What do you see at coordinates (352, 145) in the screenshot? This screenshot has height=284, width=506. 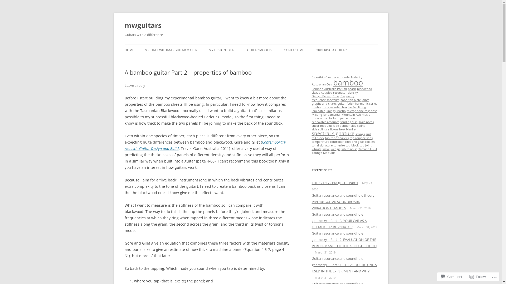 I see `top block` at bounding box center [352, 145].